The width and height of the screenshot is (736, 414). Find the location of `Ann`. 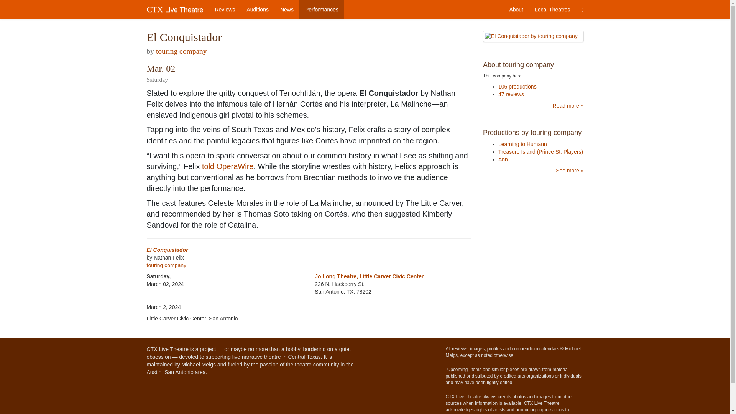

Ann is located at coordinates (503, 159).